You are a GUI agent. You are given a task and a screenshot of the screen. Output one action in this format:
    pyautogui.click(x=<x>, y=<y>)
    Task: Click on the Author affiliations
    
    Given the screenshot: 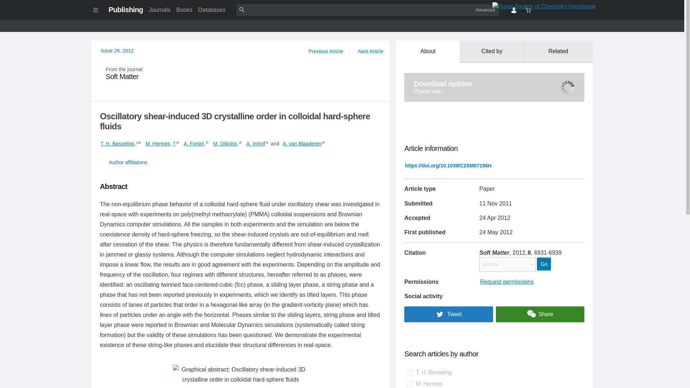 What is the action you would take?
    pyautogui.click(x=241, y=162)
    